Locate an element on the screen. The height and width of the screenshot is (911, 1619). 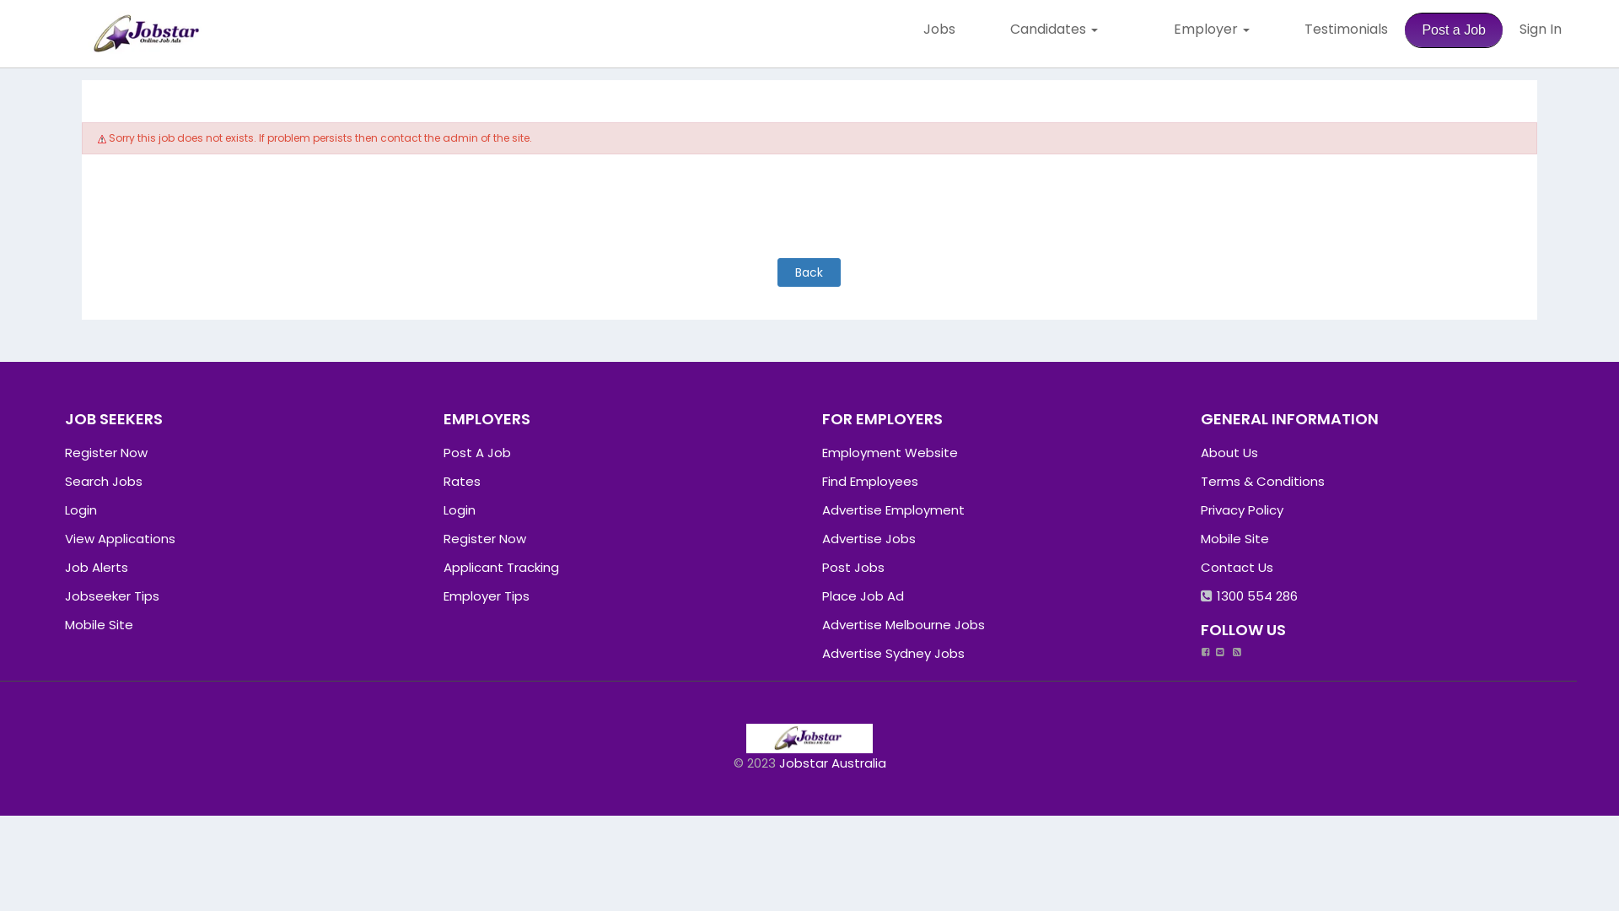
Job Alerts is located at coordinates (96, 567).